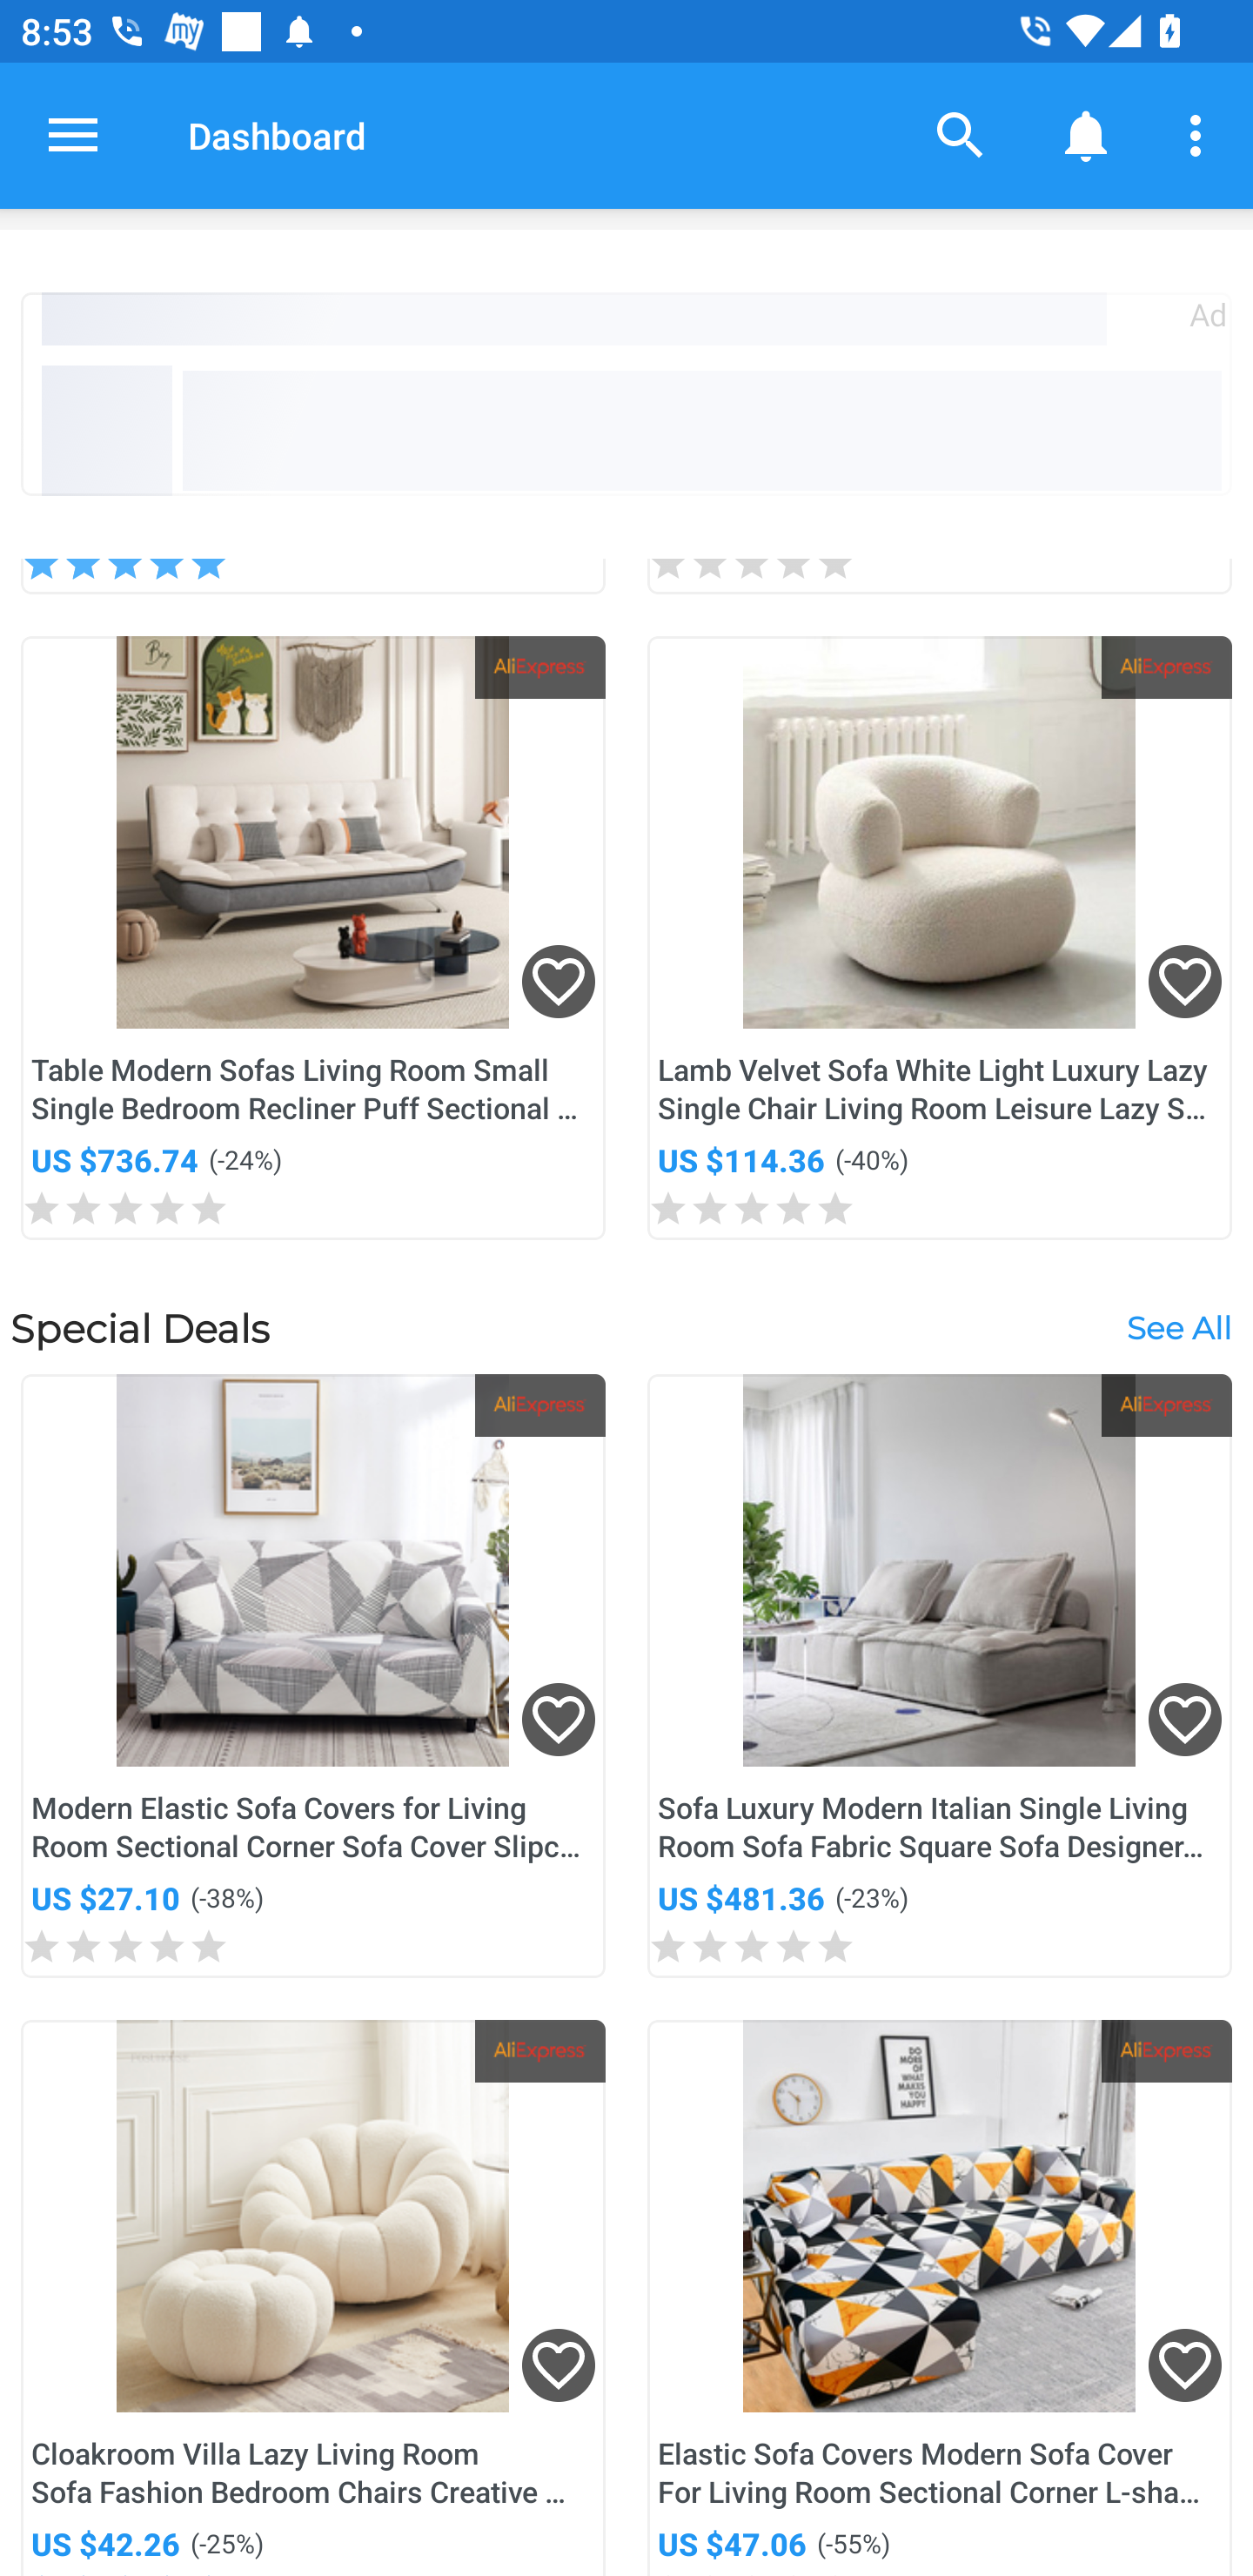 Image resolution: width=1253 pixels, height=2576 pixels. What do you see at coordinates (1201, 134) in the screenshot?
I see `More options` at bounding box center [1201, 134].